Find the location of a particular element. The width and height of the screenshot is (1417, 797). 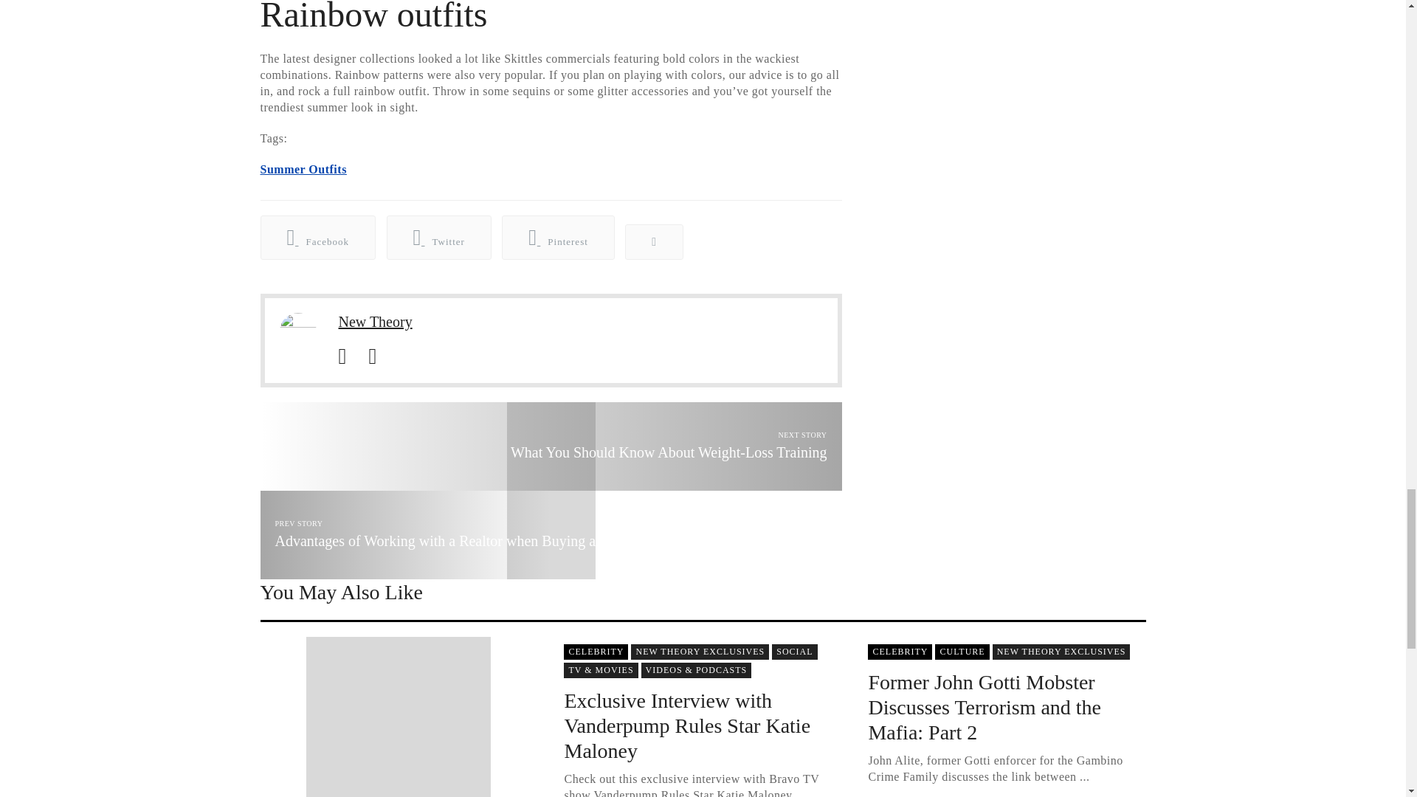

View all posts in 923 is located at coordinates (700, 652).